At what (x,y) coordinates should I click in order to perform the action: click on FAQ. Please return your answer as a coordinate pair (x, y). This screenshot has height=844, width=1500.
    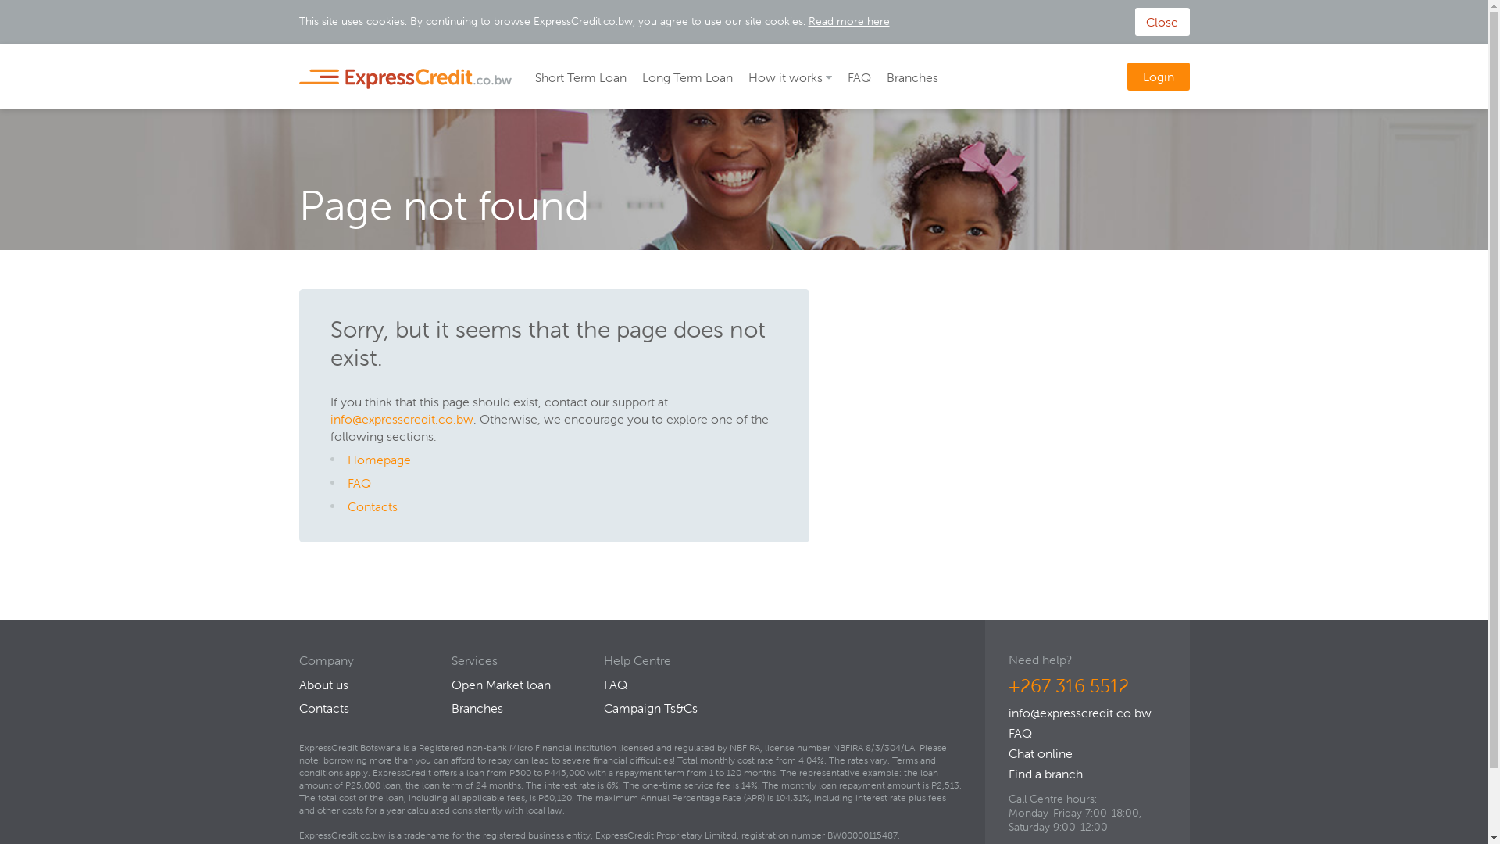
    Looking at the image, I should click on (859, 77).